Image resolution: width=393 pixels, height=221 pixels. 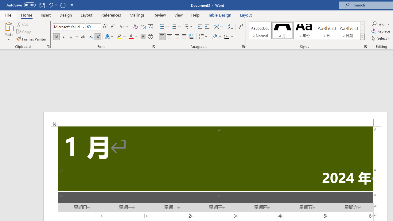 I want to click on Header -Section 1-, so click(x=216, y=119).